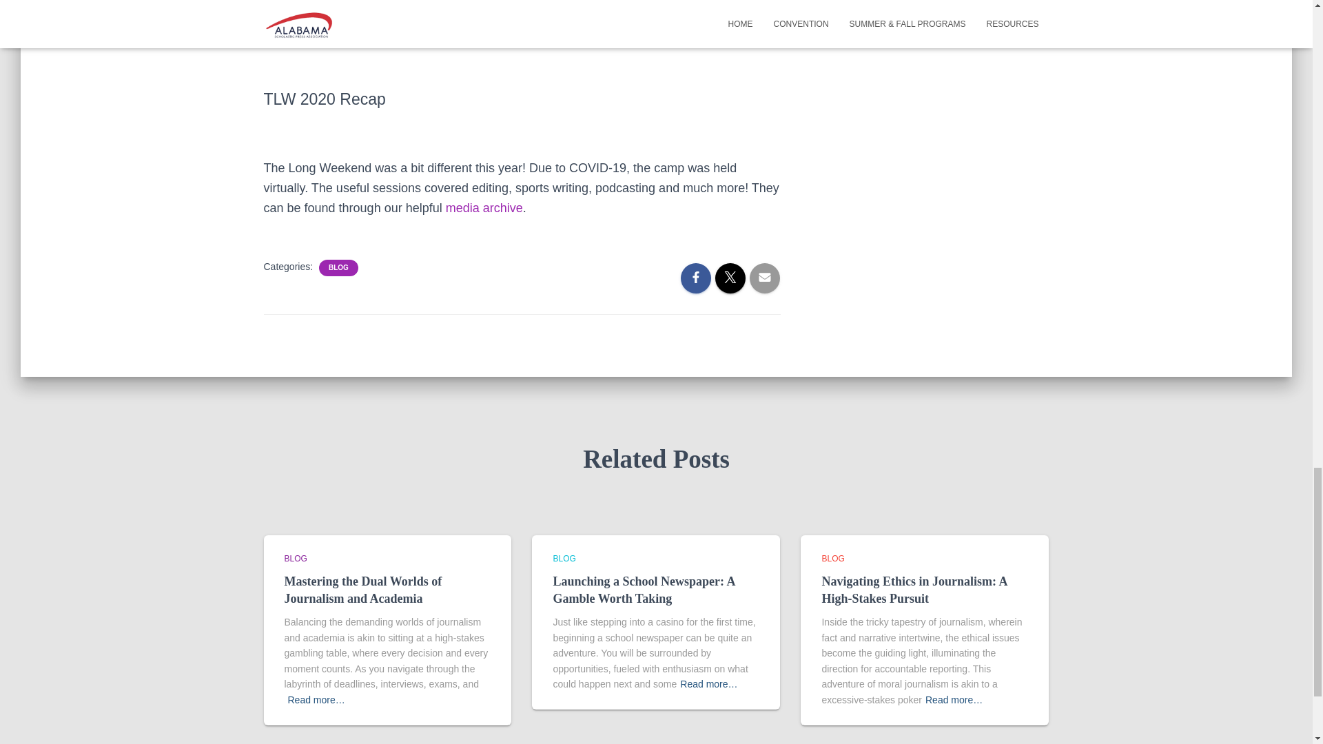  What do you see at coordinates (914, 590) in the screenshot?
I see `Navigating Ethics in Journalism: A High-Stakes Pursuit` at bounding box center [914, 590].